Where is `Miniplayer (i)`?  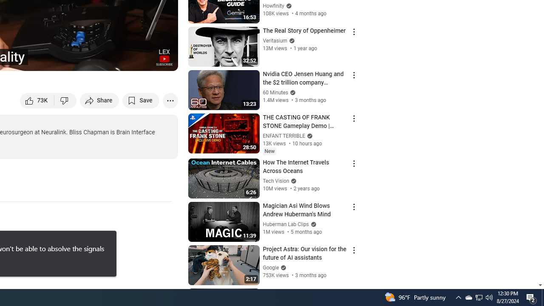 Miniplayer (i) is located at coordinates (122, 60).